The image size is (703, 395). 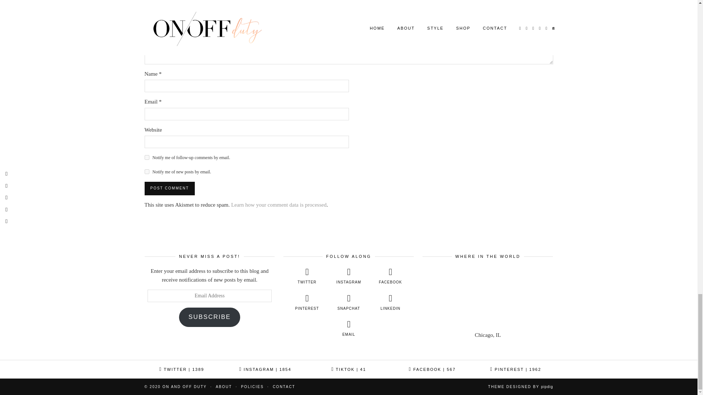 I want to click on subscribe, so click(x=146, y=157).